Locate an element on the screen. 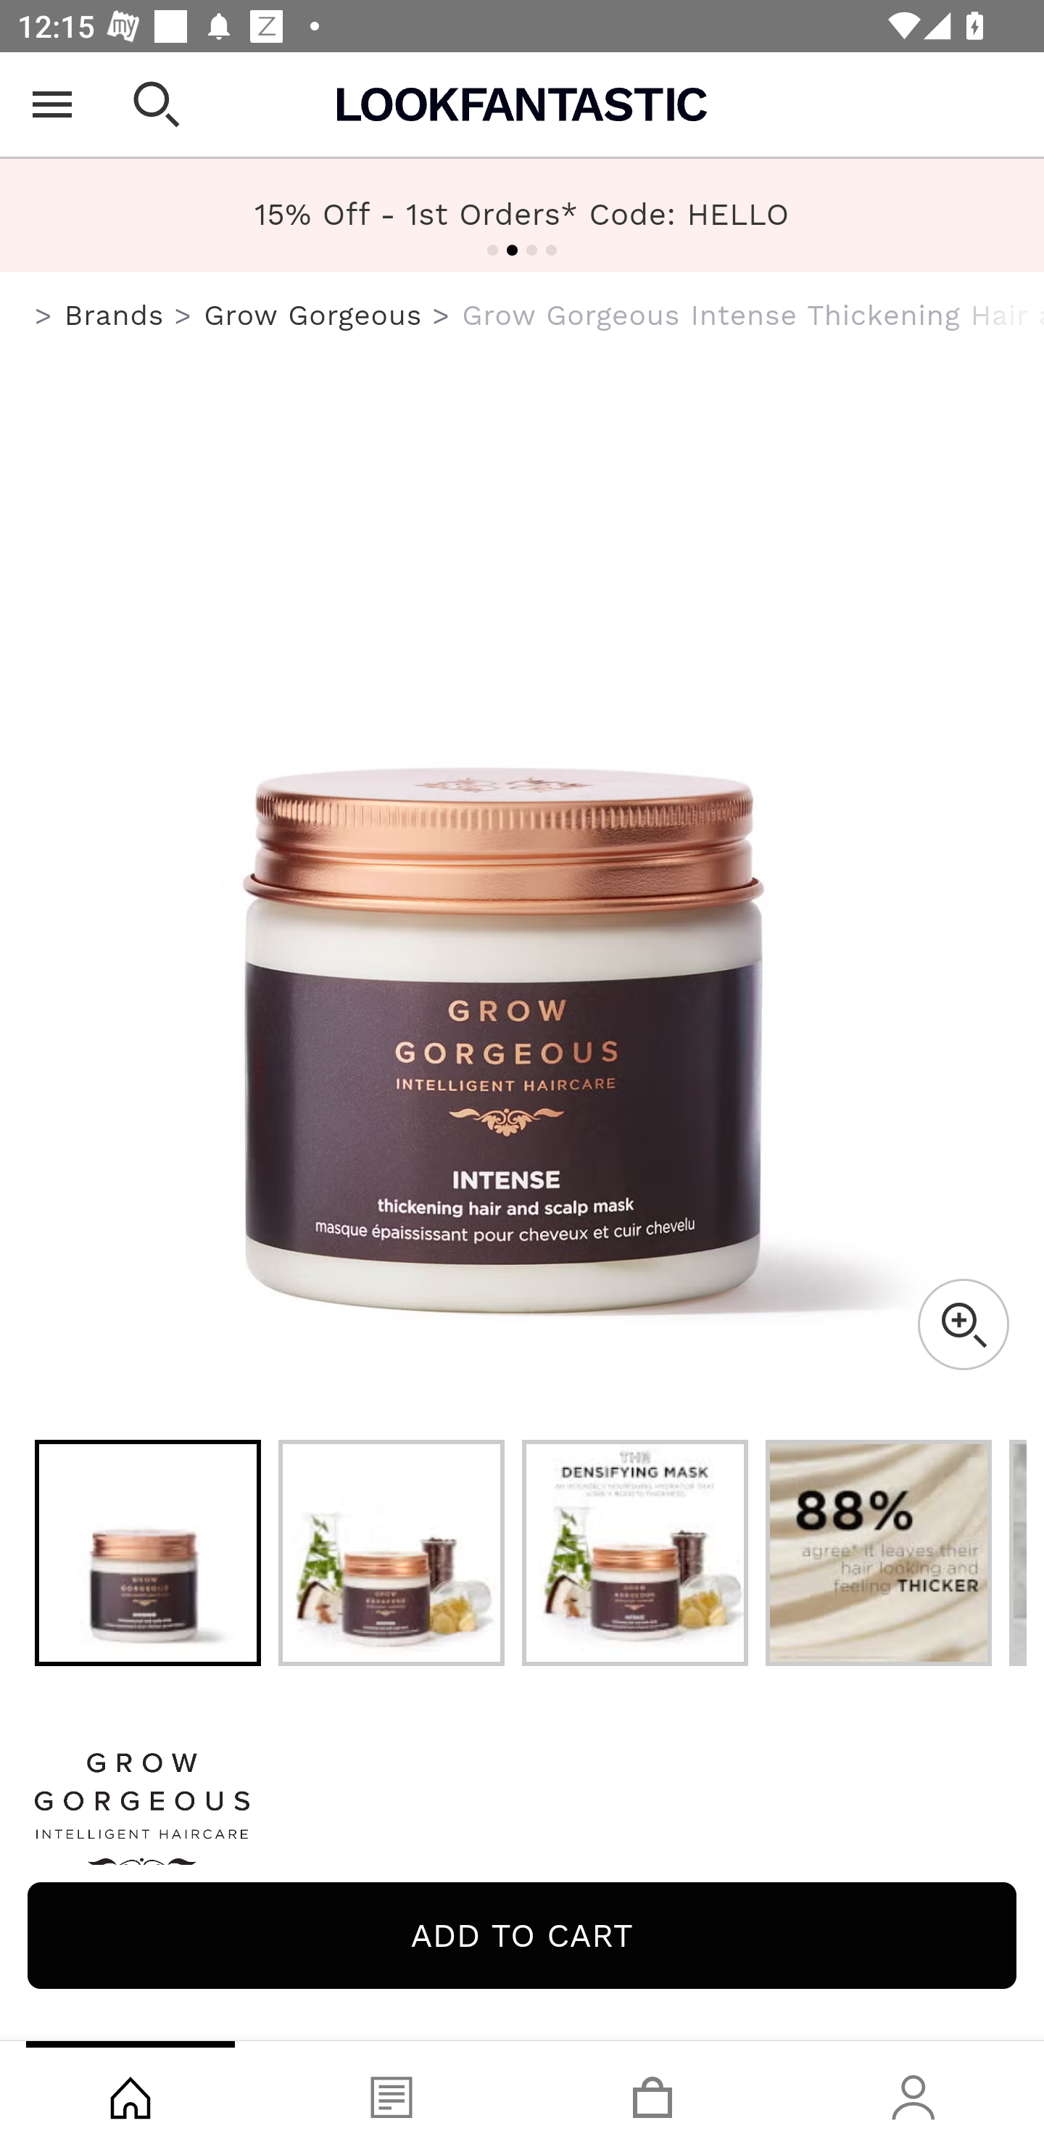 The image size is (1044, 2147). Grow Gorgeous is located at coordinates (313, 315).